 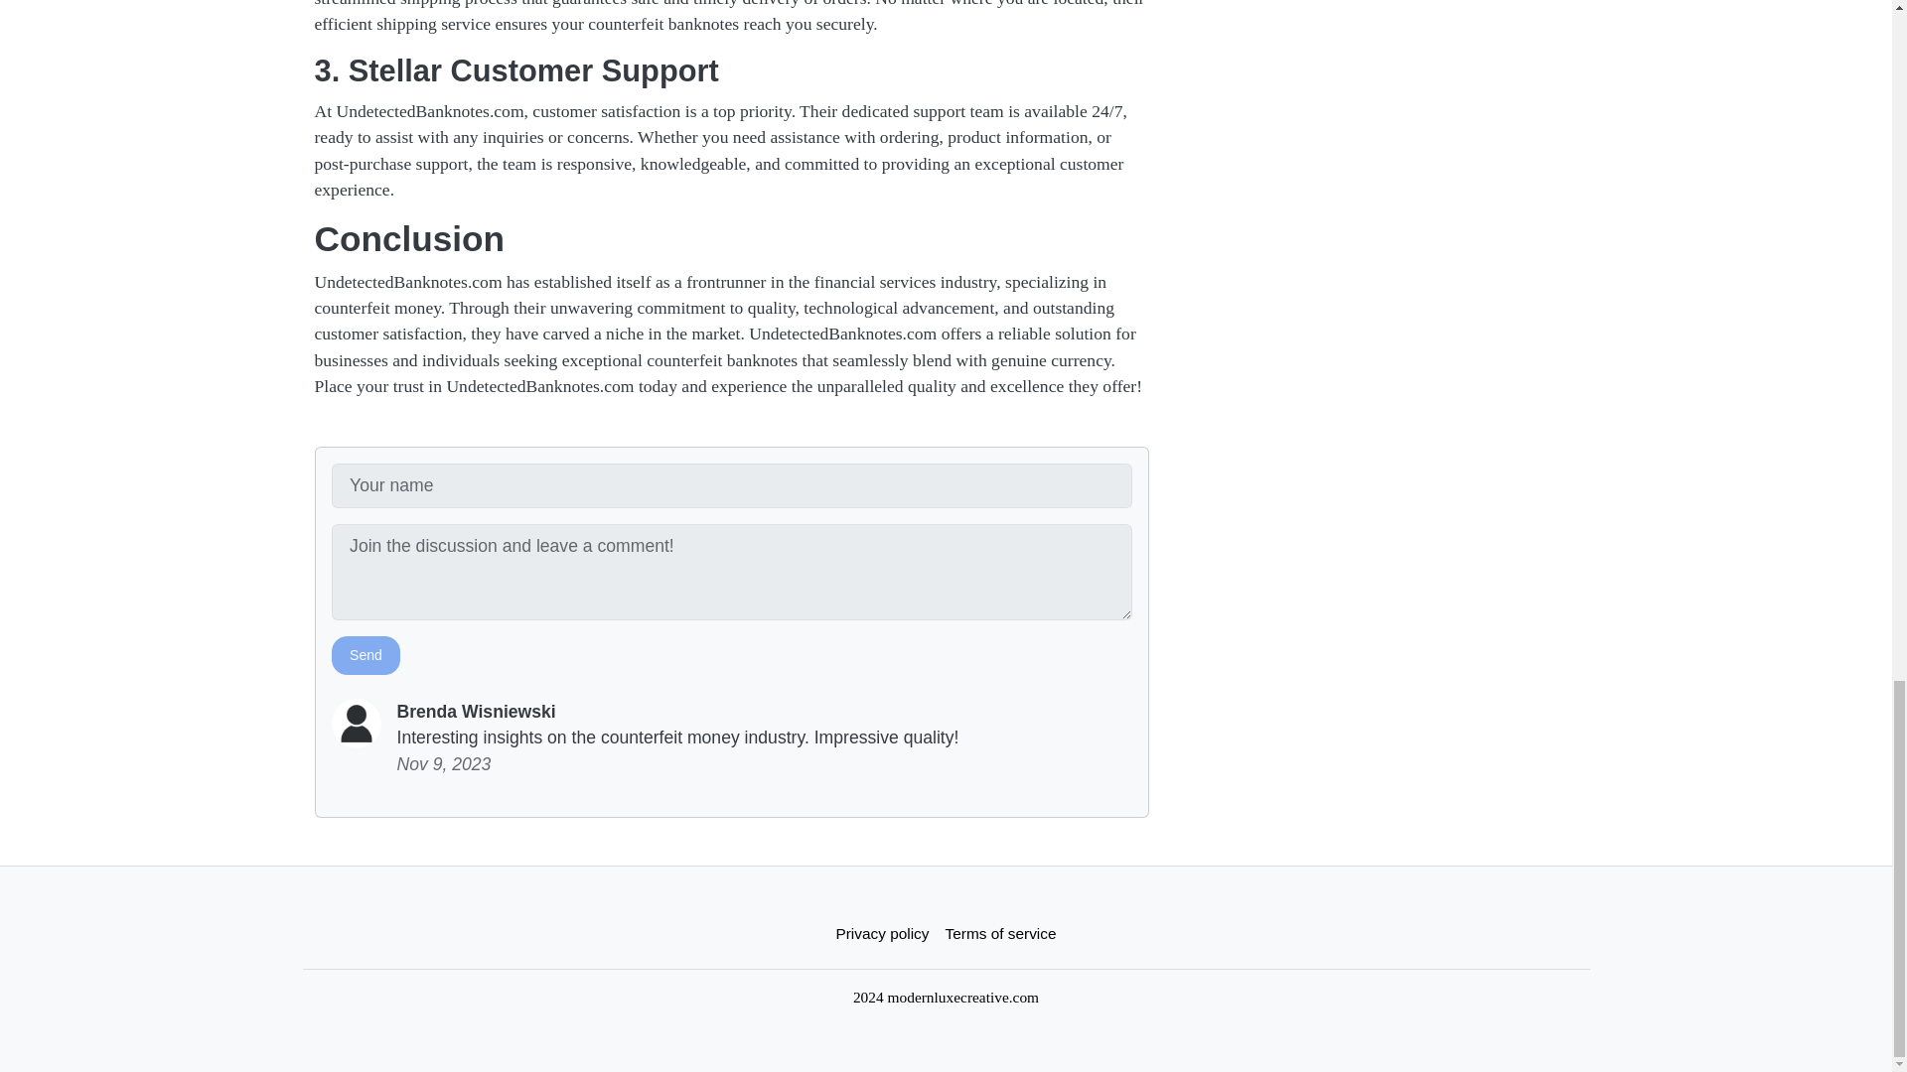 I want to click on Privacy policy, so click(x=882, y=933).